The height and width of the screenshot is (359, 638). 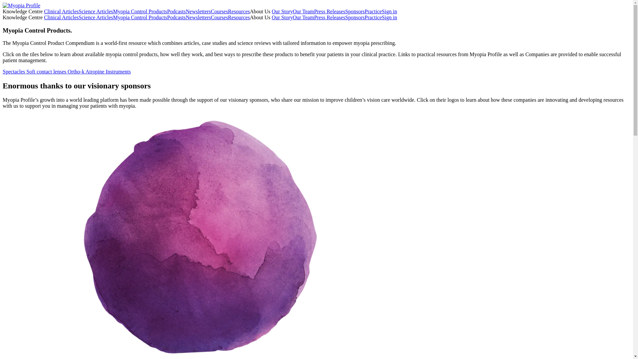 I want to click on Press Releases, so click(x=329, y=17).